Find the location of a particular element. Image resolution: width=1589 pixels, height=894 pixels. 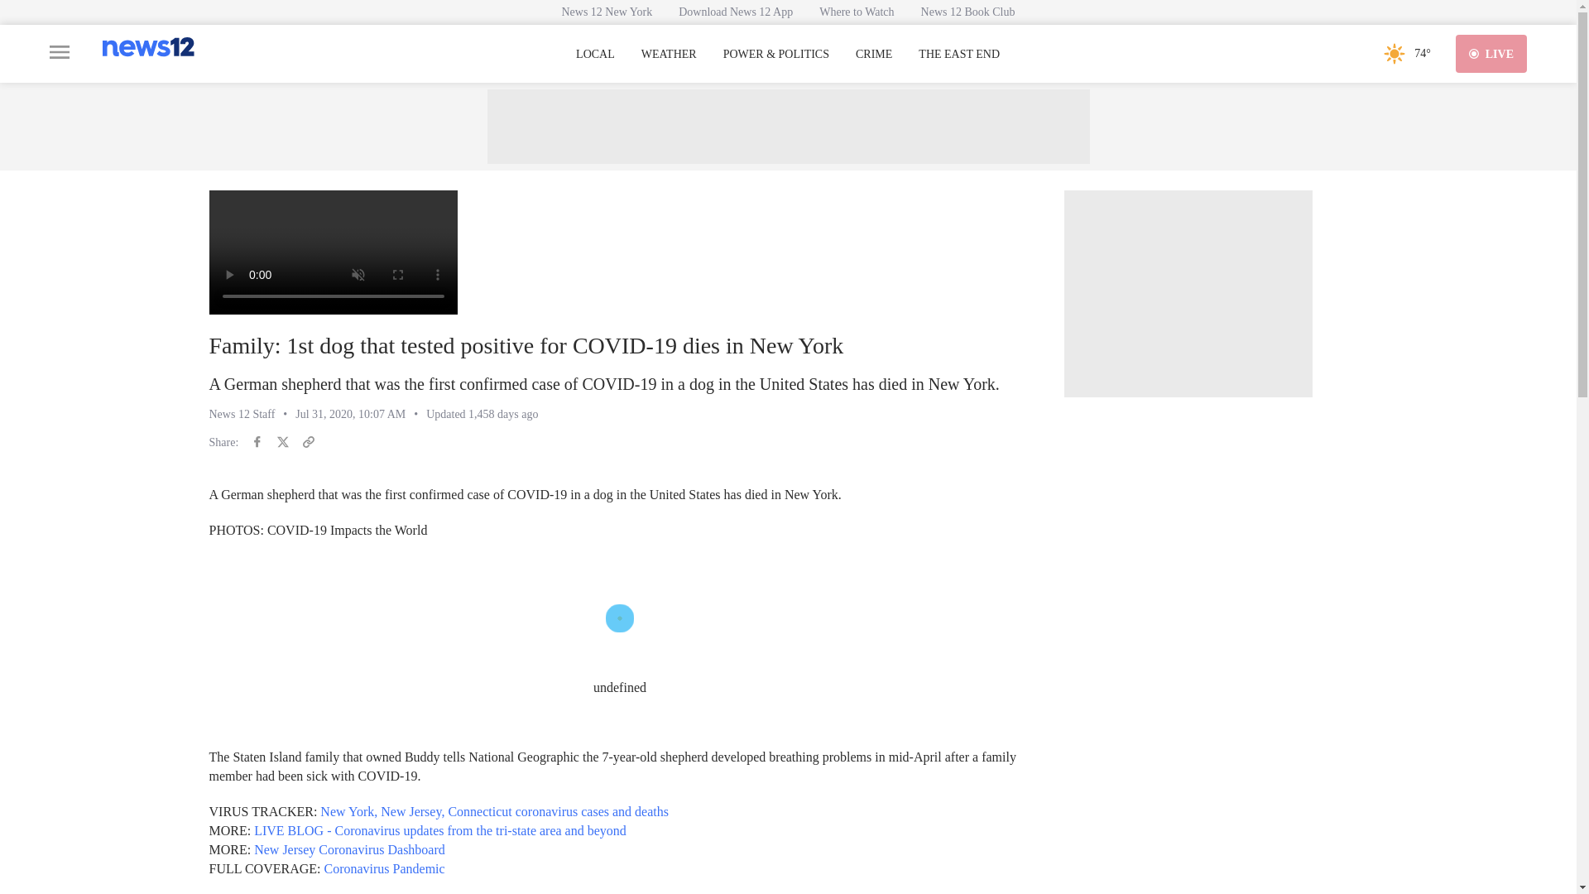

Sunny is located at coordinates (1394, 53).